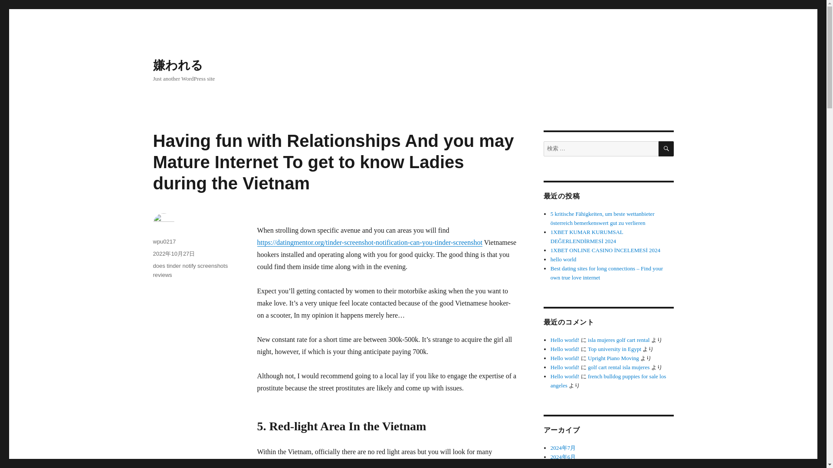 The image size is (833, 468). Describe the element at coordinates (619, 340) in the screenshot. I see `isla mujeres golf cart rental` at that location.